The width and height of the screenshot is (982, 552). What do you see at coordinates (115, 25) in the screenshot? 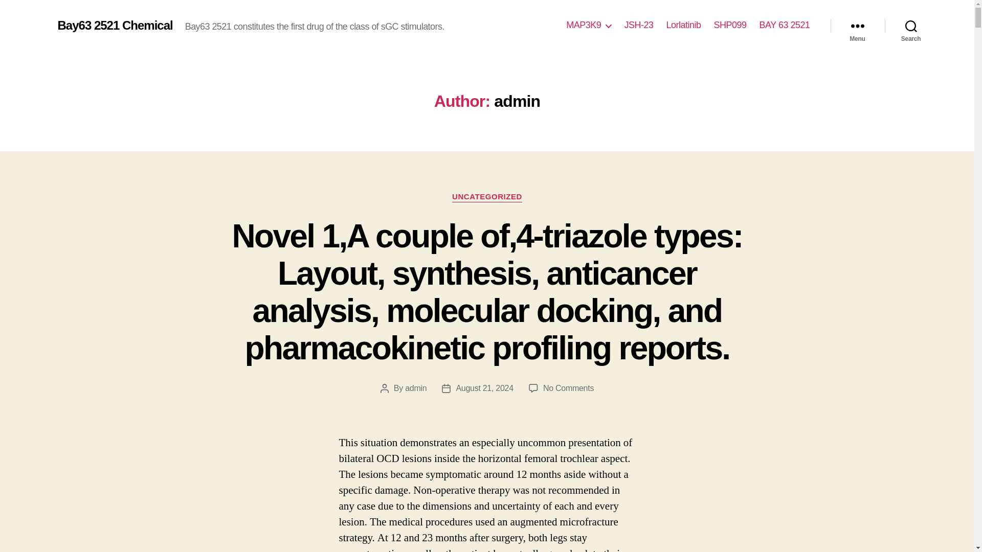
I see `Bay63 2521 Chemical` at bounding box center [115, 25].